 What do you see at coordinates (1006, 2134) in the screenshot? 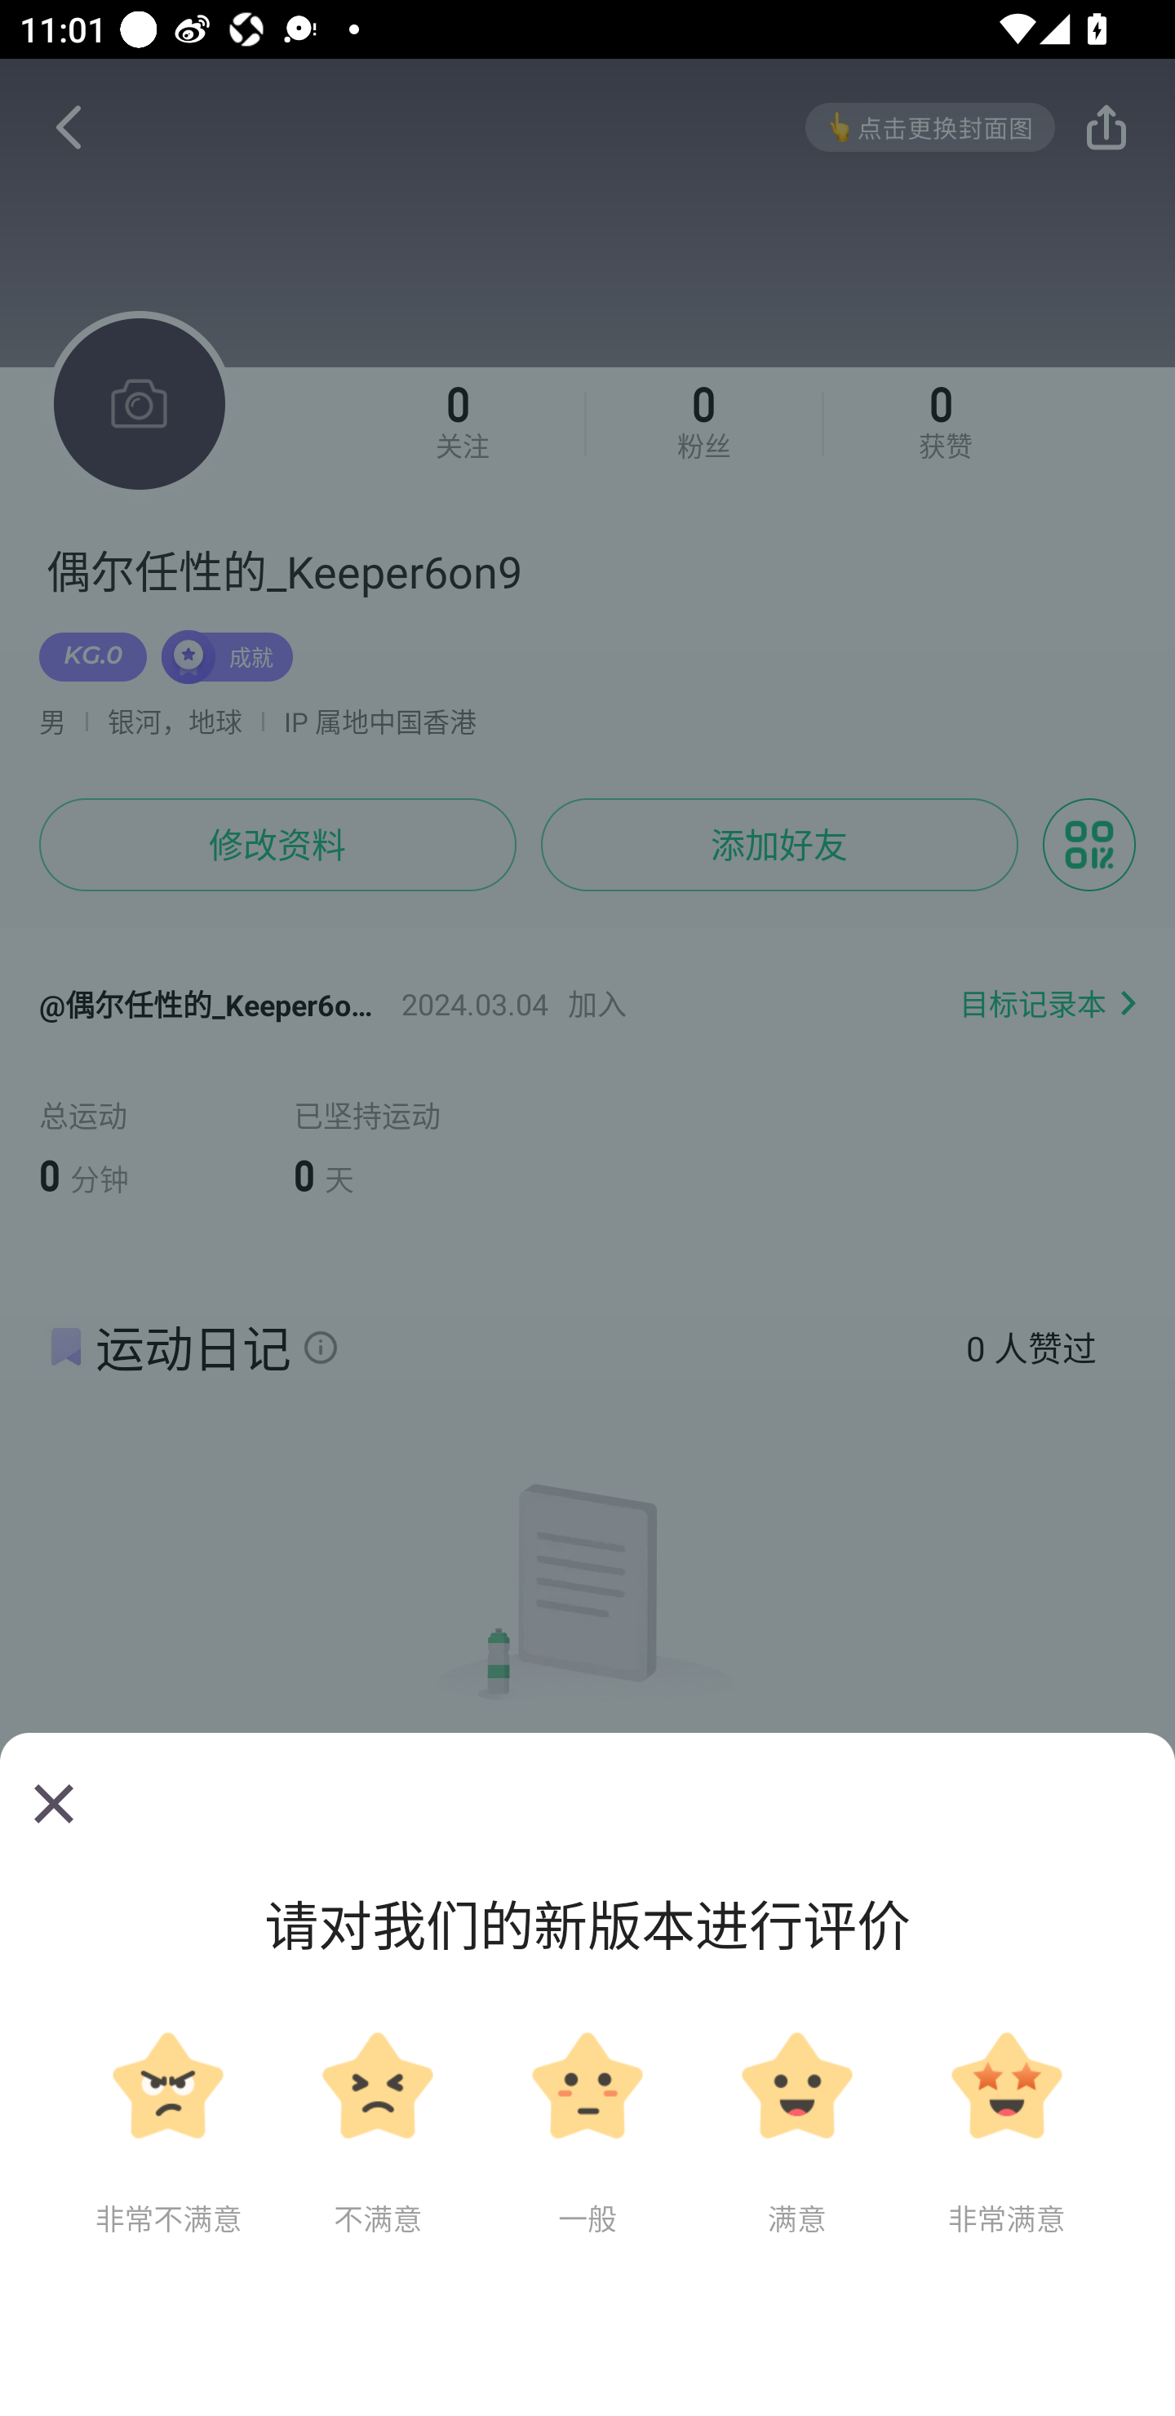
I see `非常满意` at bounding box center [1006, 2134].